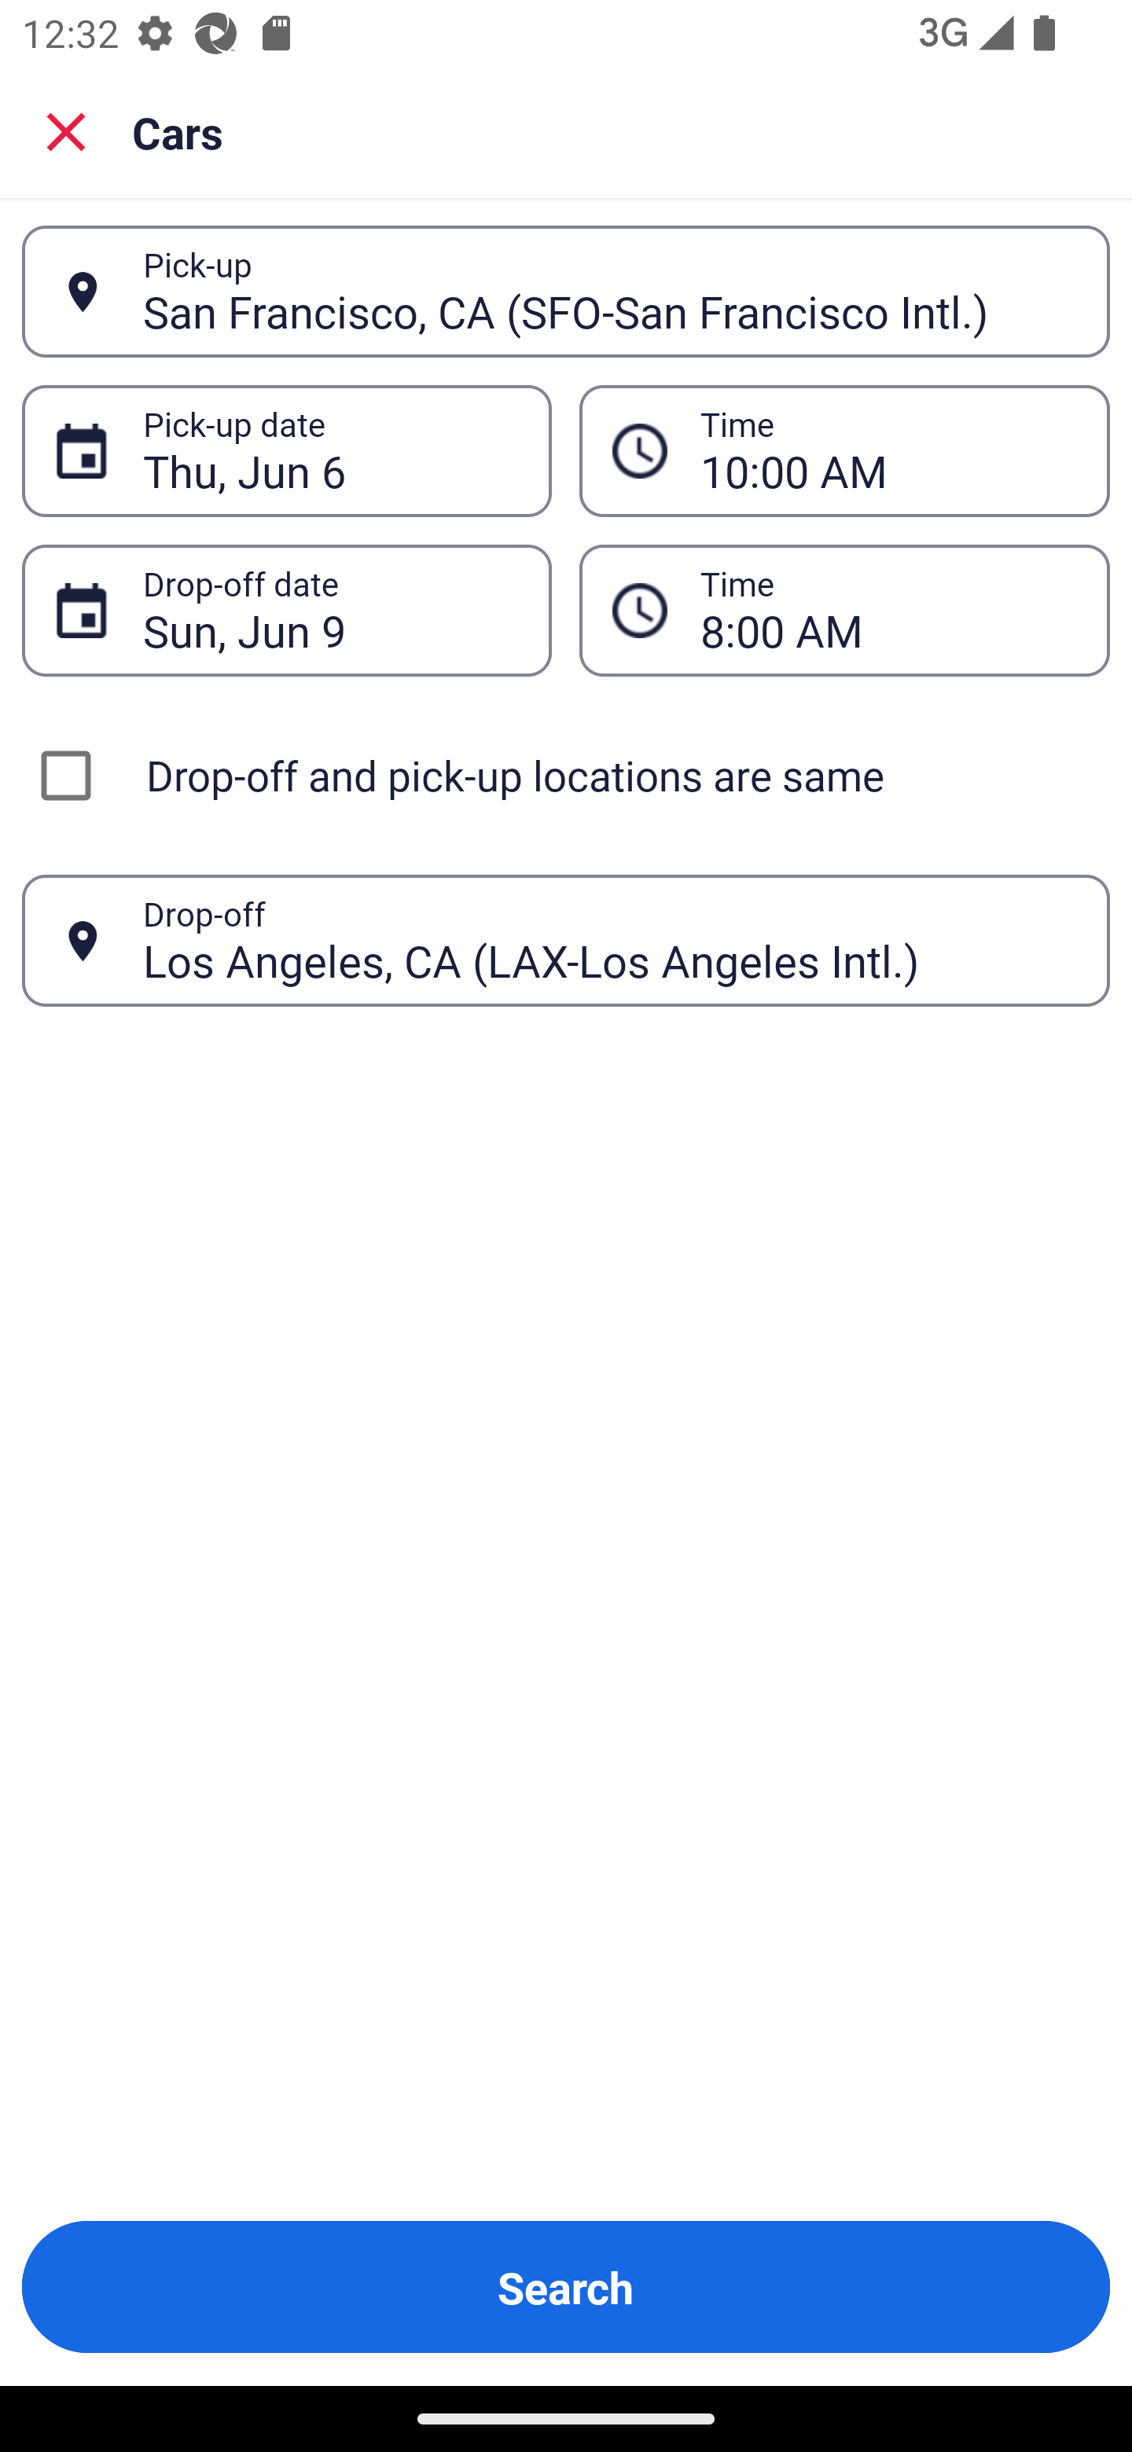 The image size is (1132, 2452). I want to click on Los Angeles, CA (LAX-Los Angeles Intl.), so click(609, 940).